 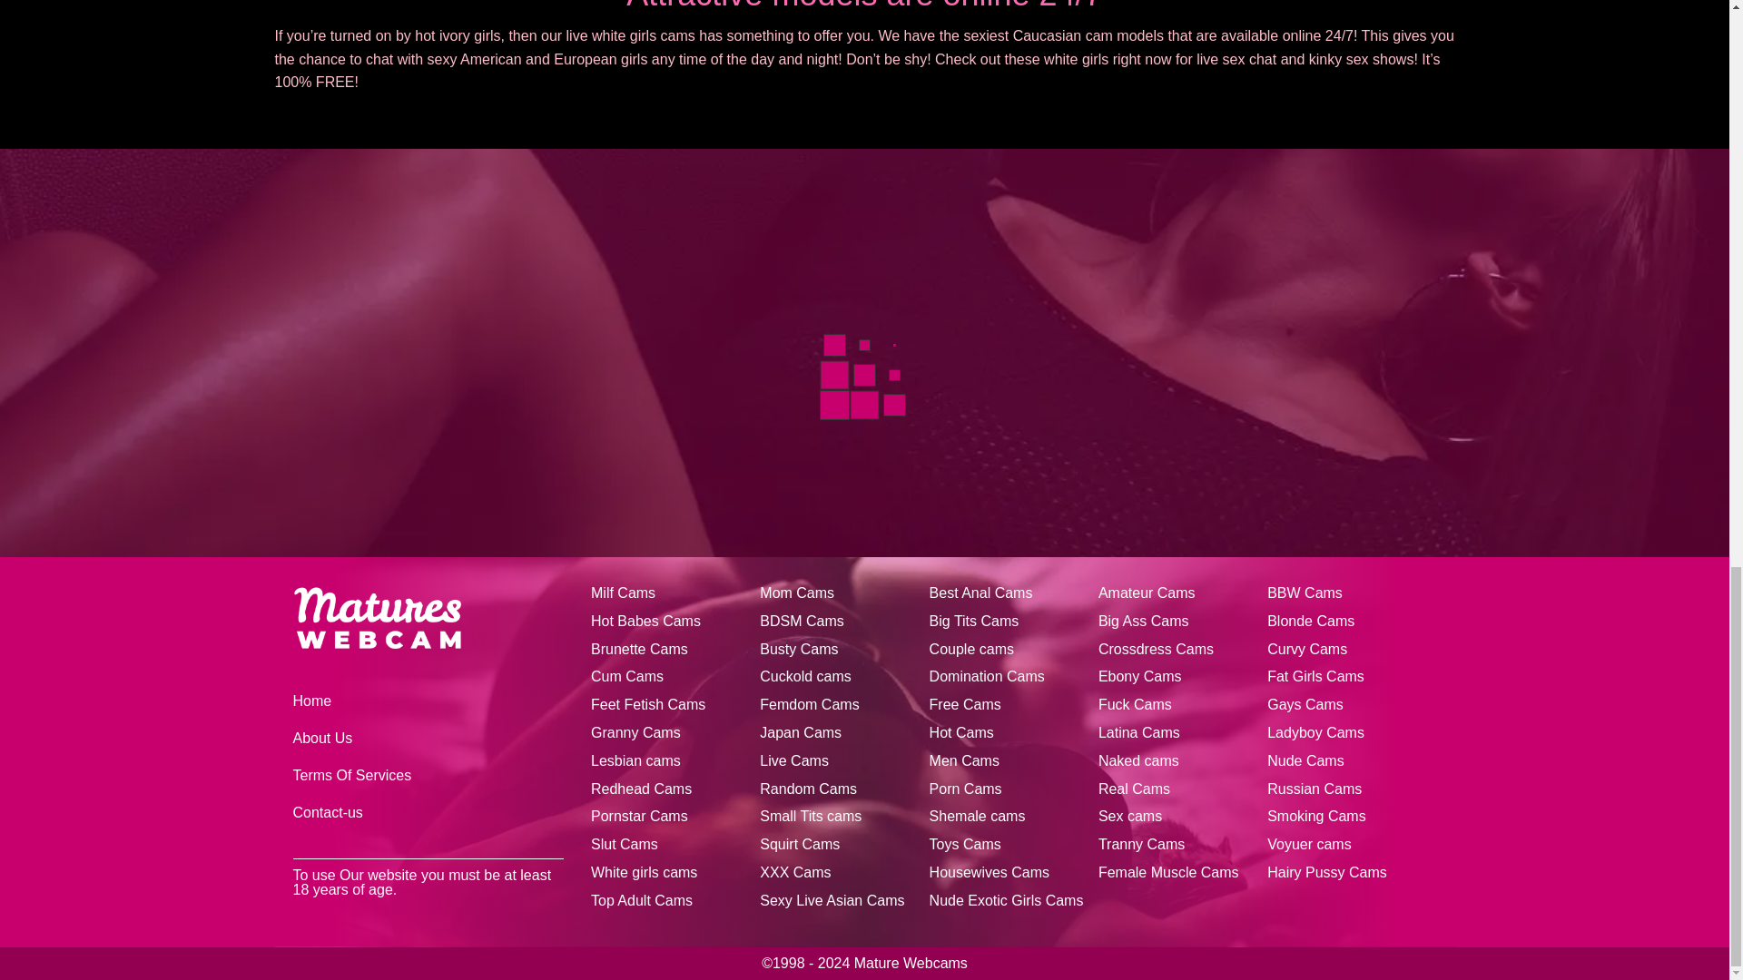 I want to click on Best Anal Cams, so click(x=980, y=593).